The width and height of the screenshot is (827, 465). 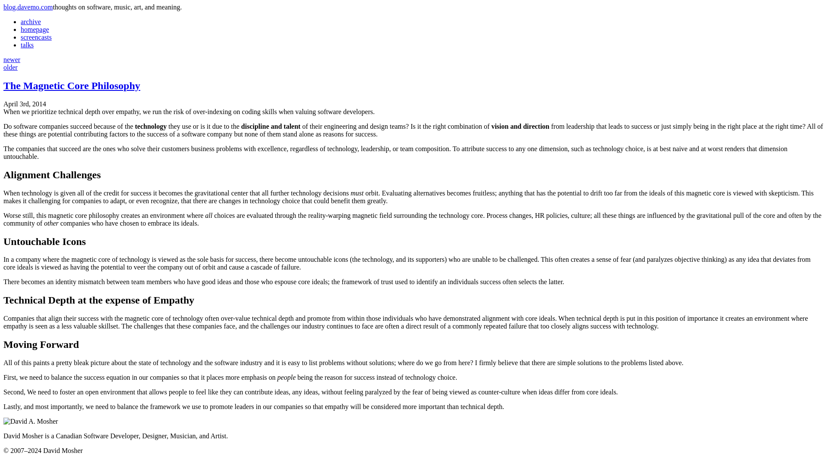 What do you see at coordinates (31, 22) in the screenshot?
I see `archive` at bounding box center [31, 22].